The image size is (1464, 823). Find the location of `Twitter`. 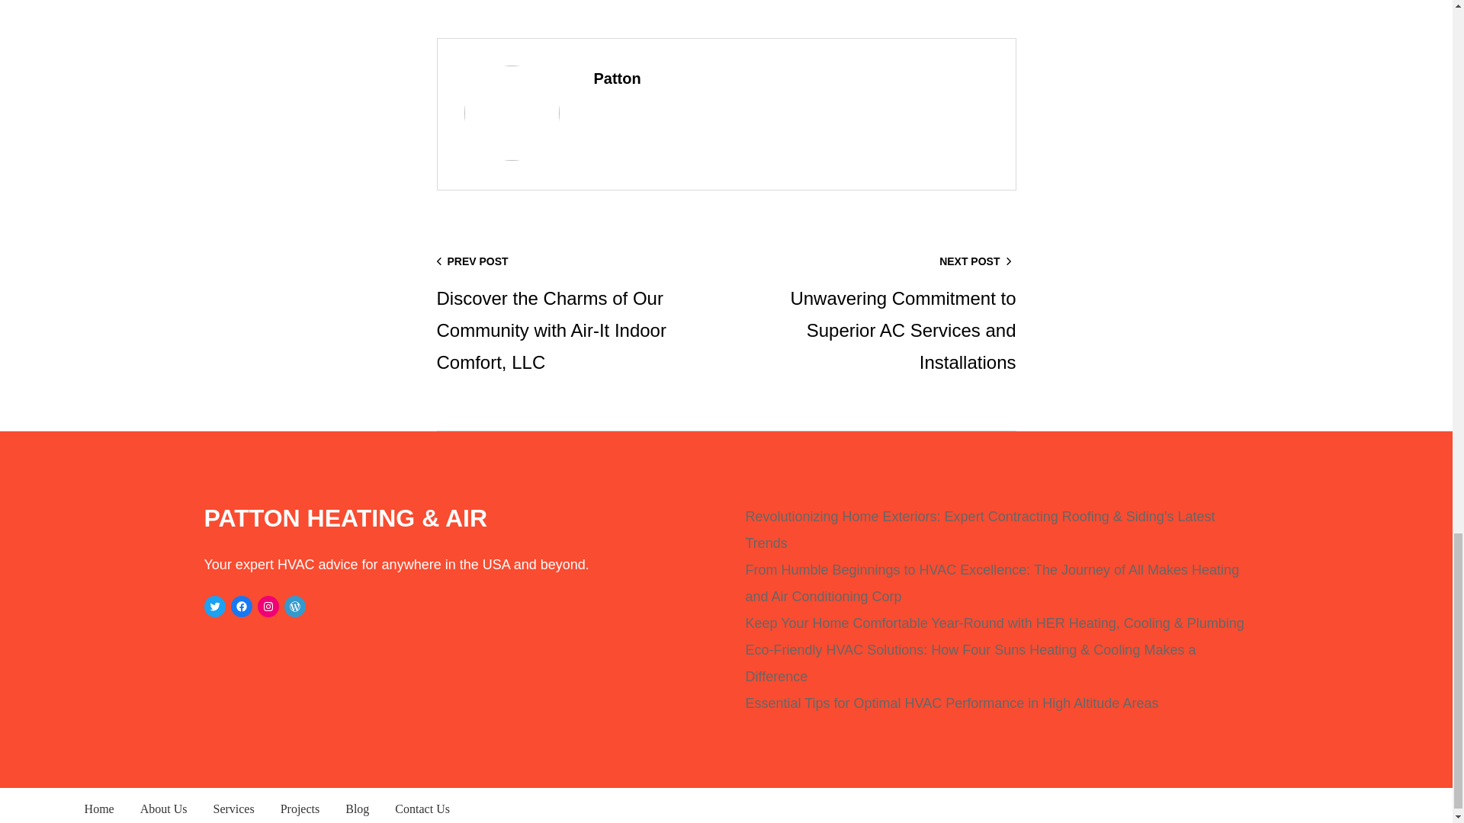

Twitter is located at coordinates (215, 607).